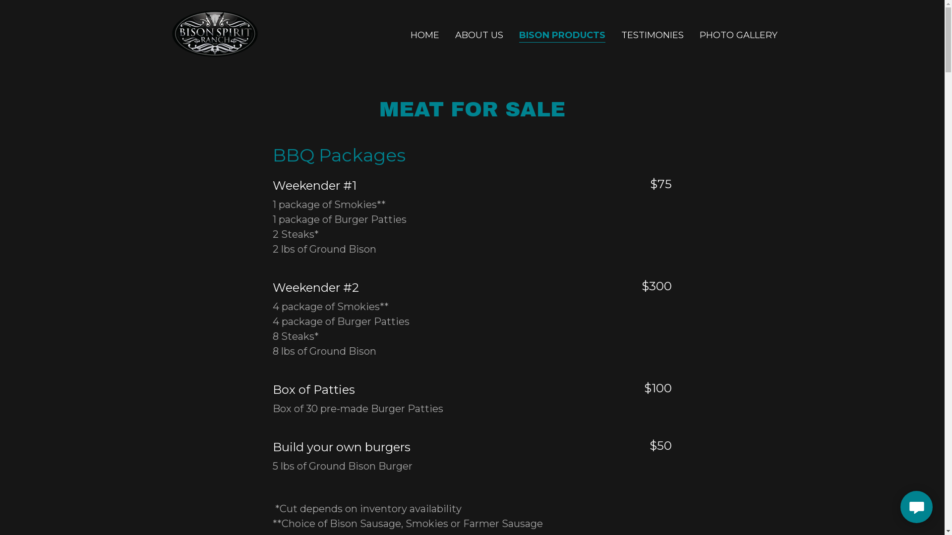 This screenshot has width=952, height=535. I want to click on Bison Spirit Ranch, so click(214, 33).